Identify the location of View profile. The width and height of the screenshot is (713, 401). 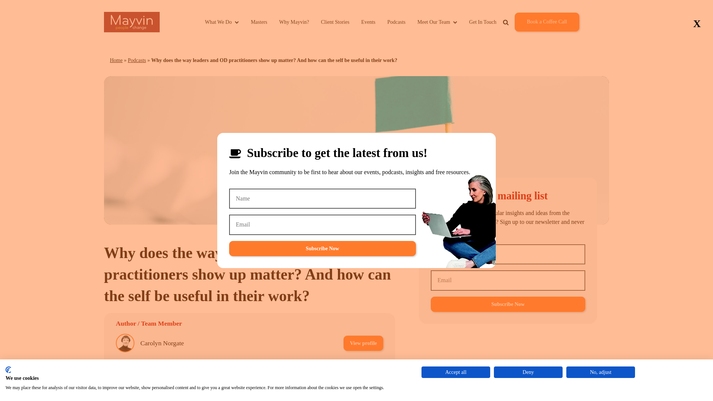
(363, 369).